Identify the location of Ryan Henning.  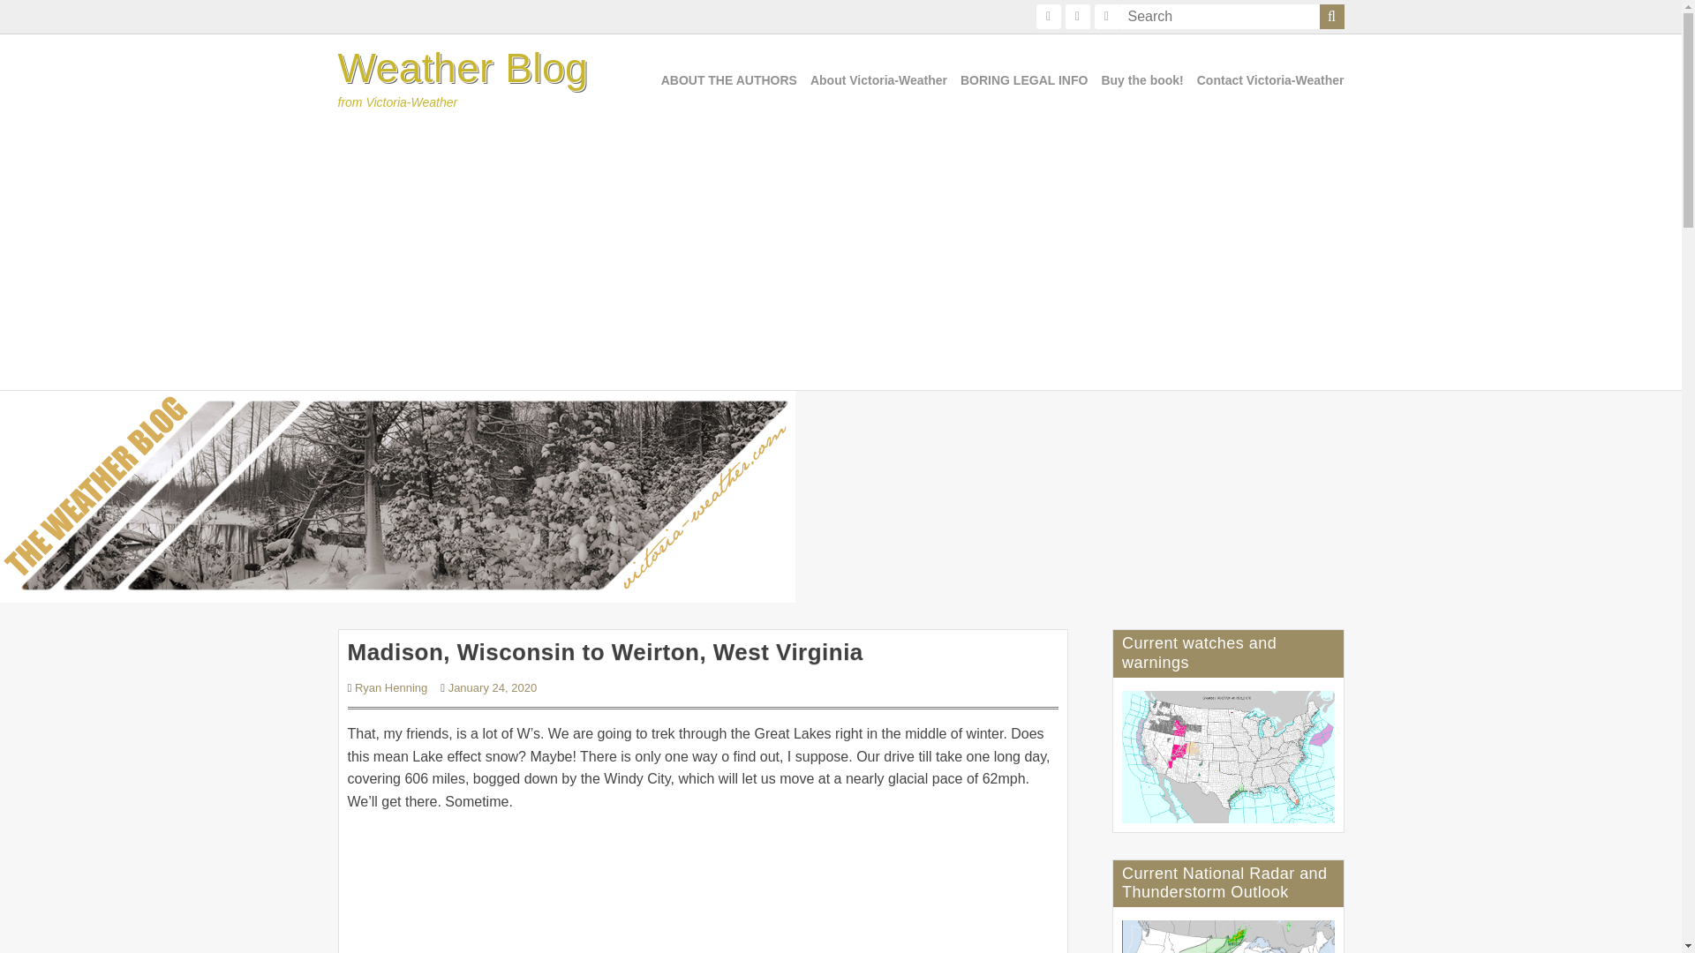
(390, 688).